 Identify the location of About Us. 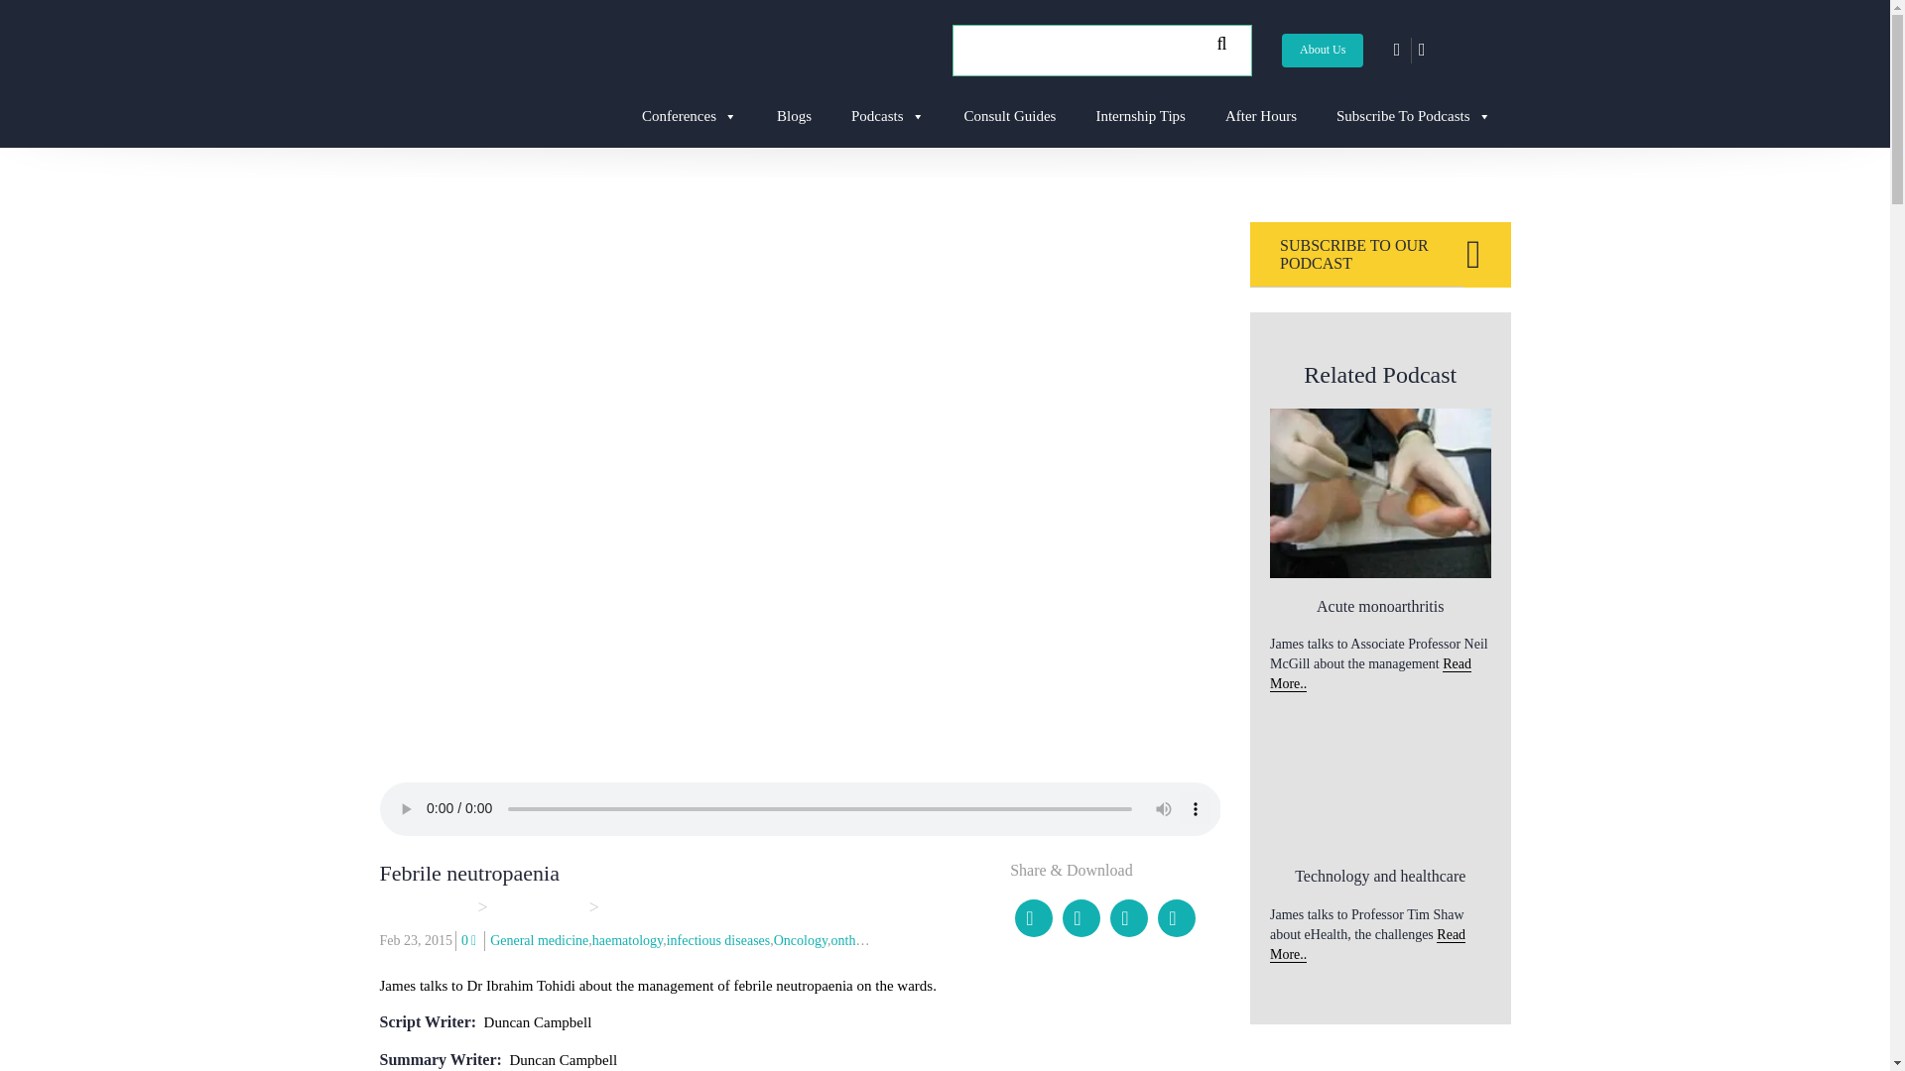
(1323, 50).